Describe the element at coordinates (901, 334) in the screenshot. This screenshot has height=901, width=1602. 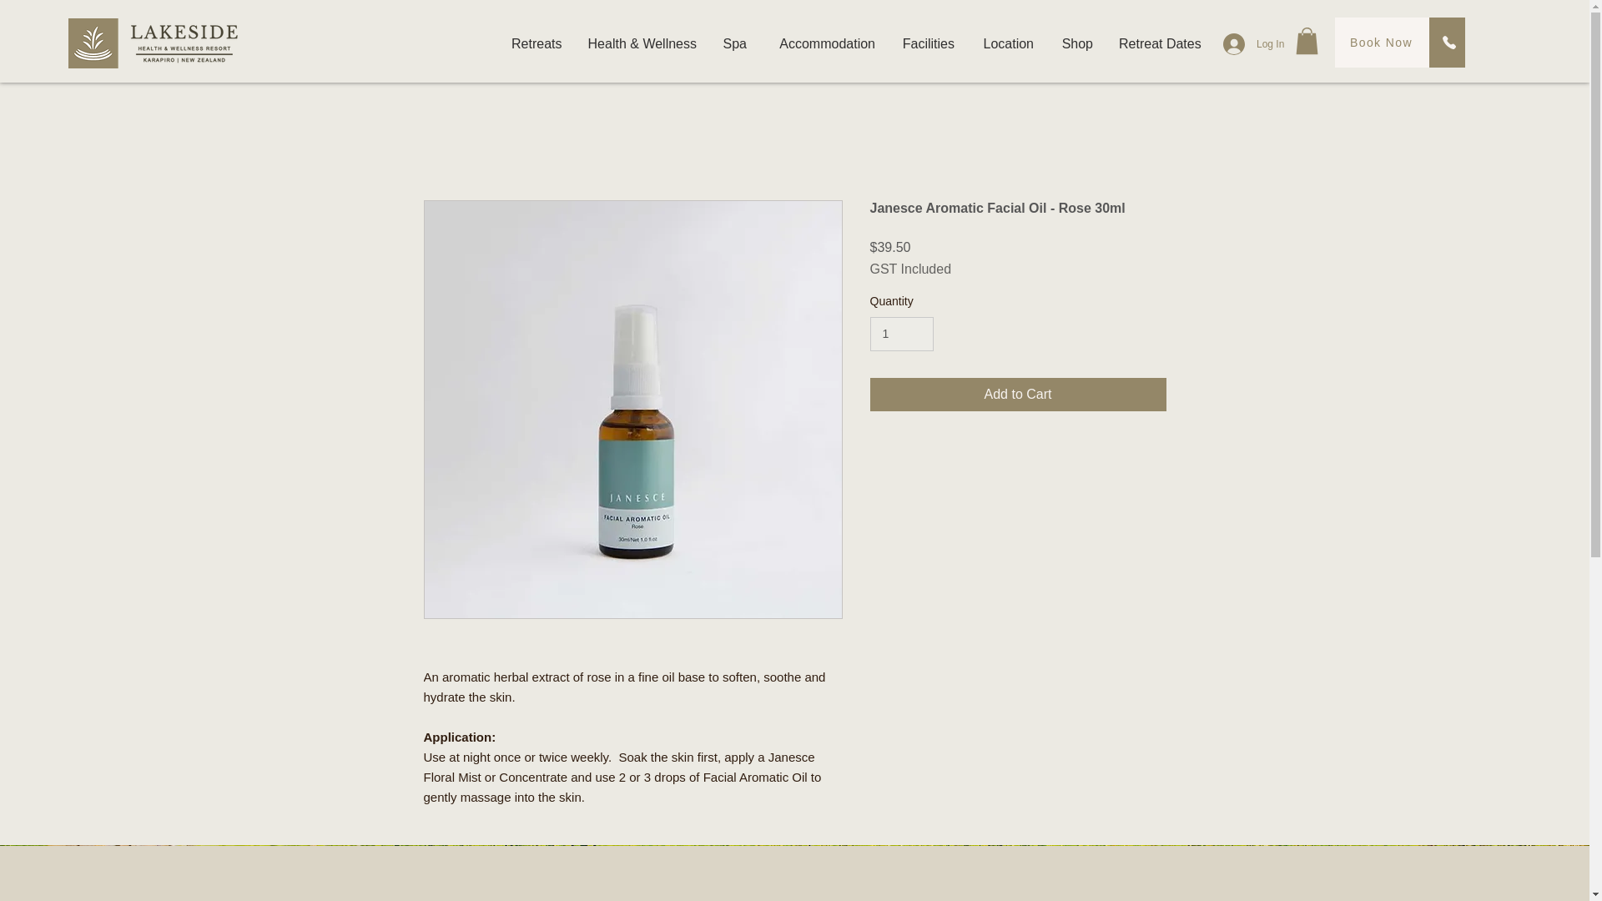
I see `1` at that location.